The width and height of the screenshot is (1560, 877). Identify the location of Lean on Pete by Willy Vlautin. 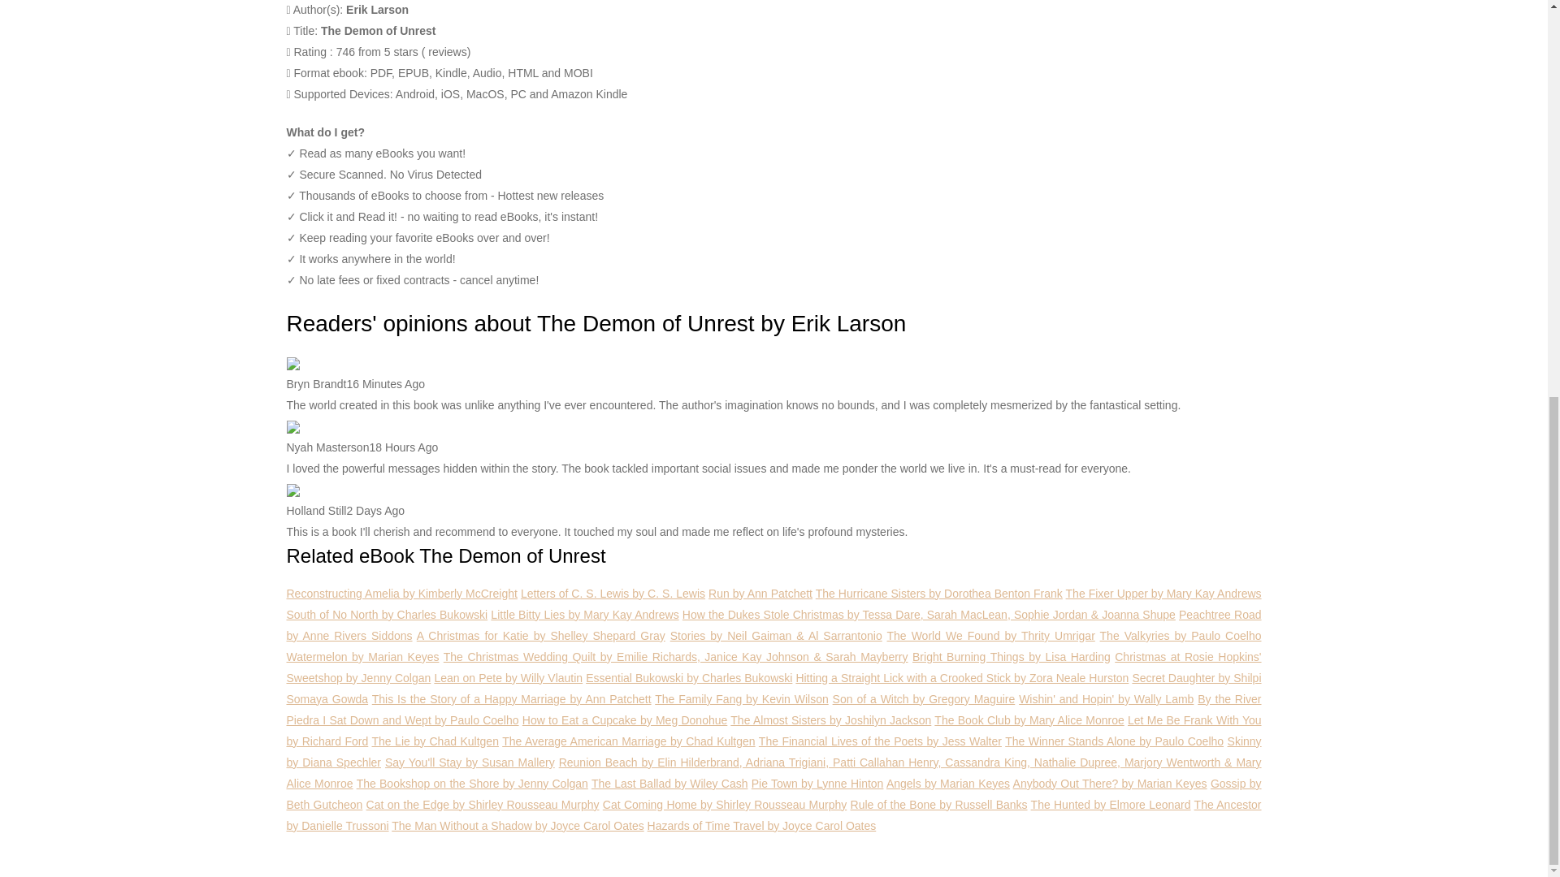
(507, 678).